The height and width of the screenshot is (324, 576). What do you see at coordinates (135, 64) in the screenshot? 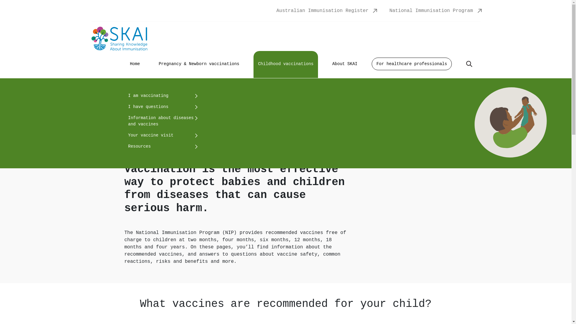
I see `Home` at bounding box center [135, 64].